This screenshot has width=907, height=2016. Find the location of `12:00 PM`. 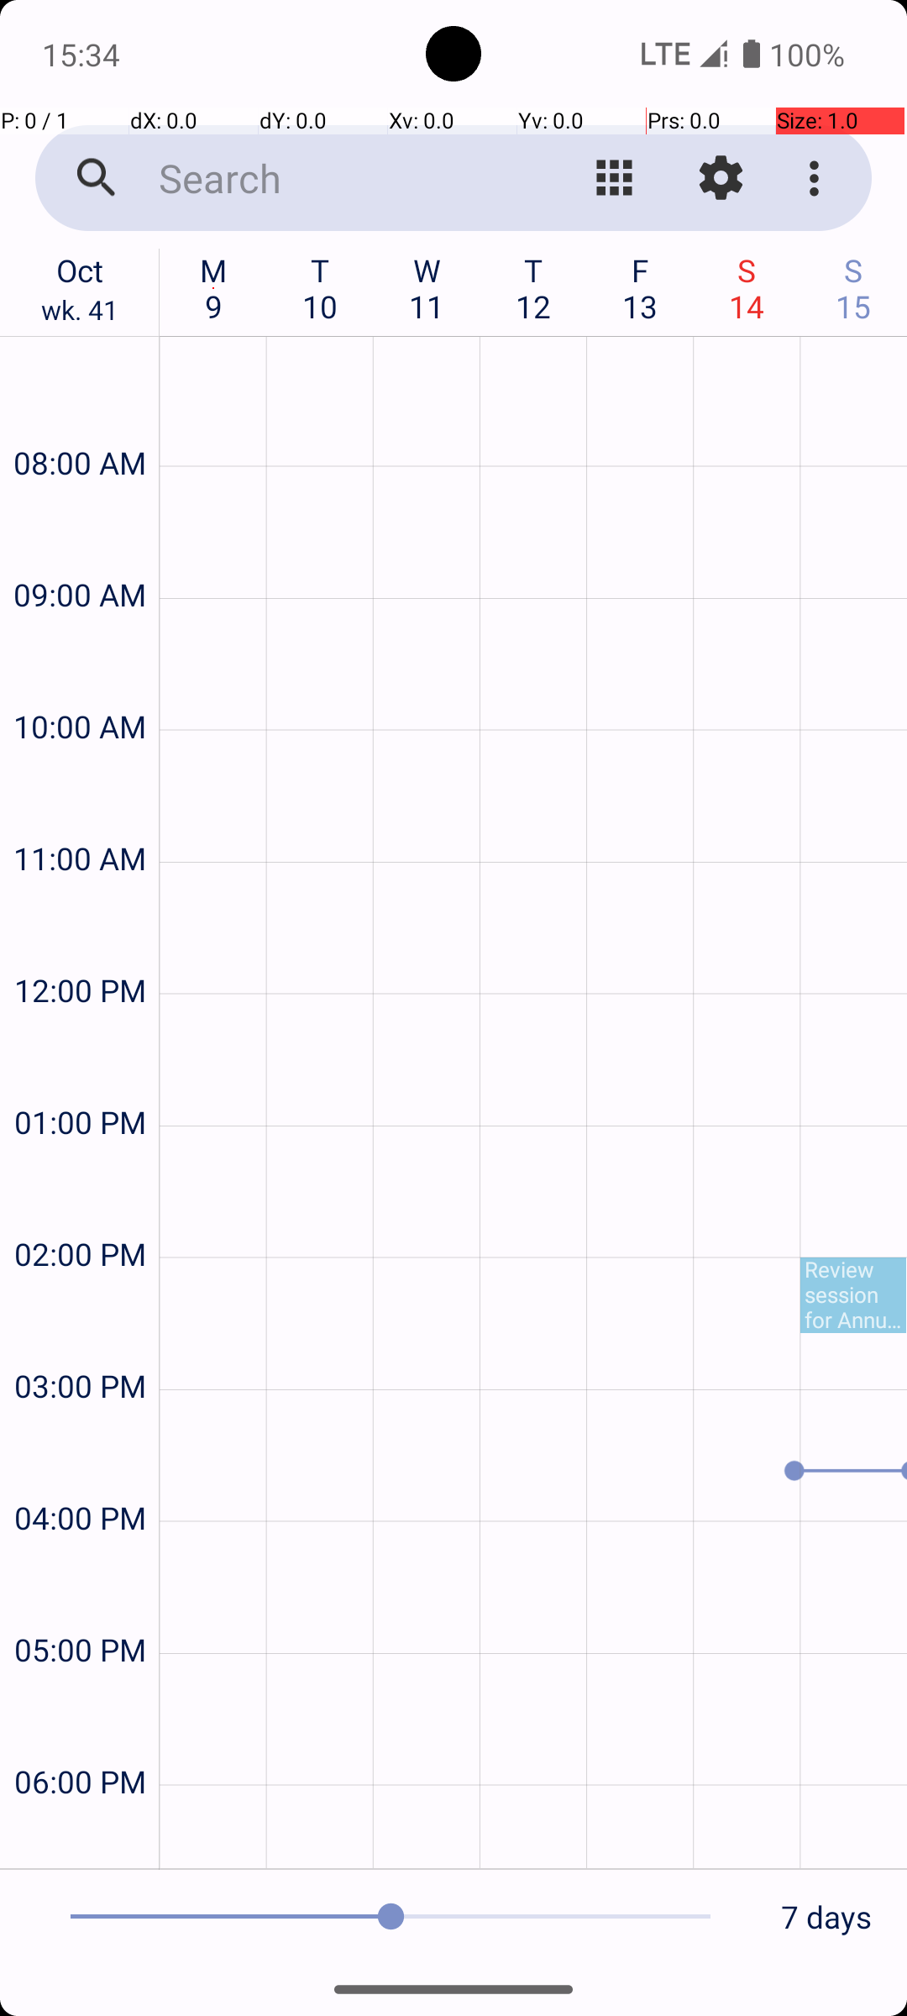

12:00 PM is located at coordinates (80, 946).